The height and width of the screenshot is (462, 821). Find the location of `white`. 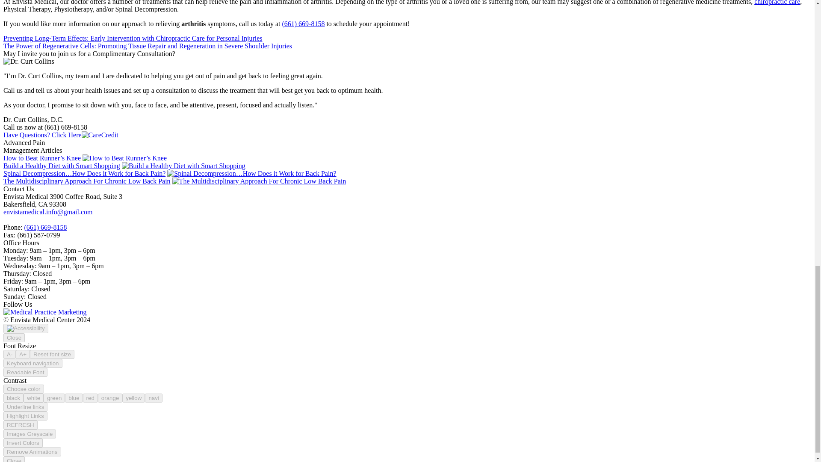

white is located at coordinates (33, 398).